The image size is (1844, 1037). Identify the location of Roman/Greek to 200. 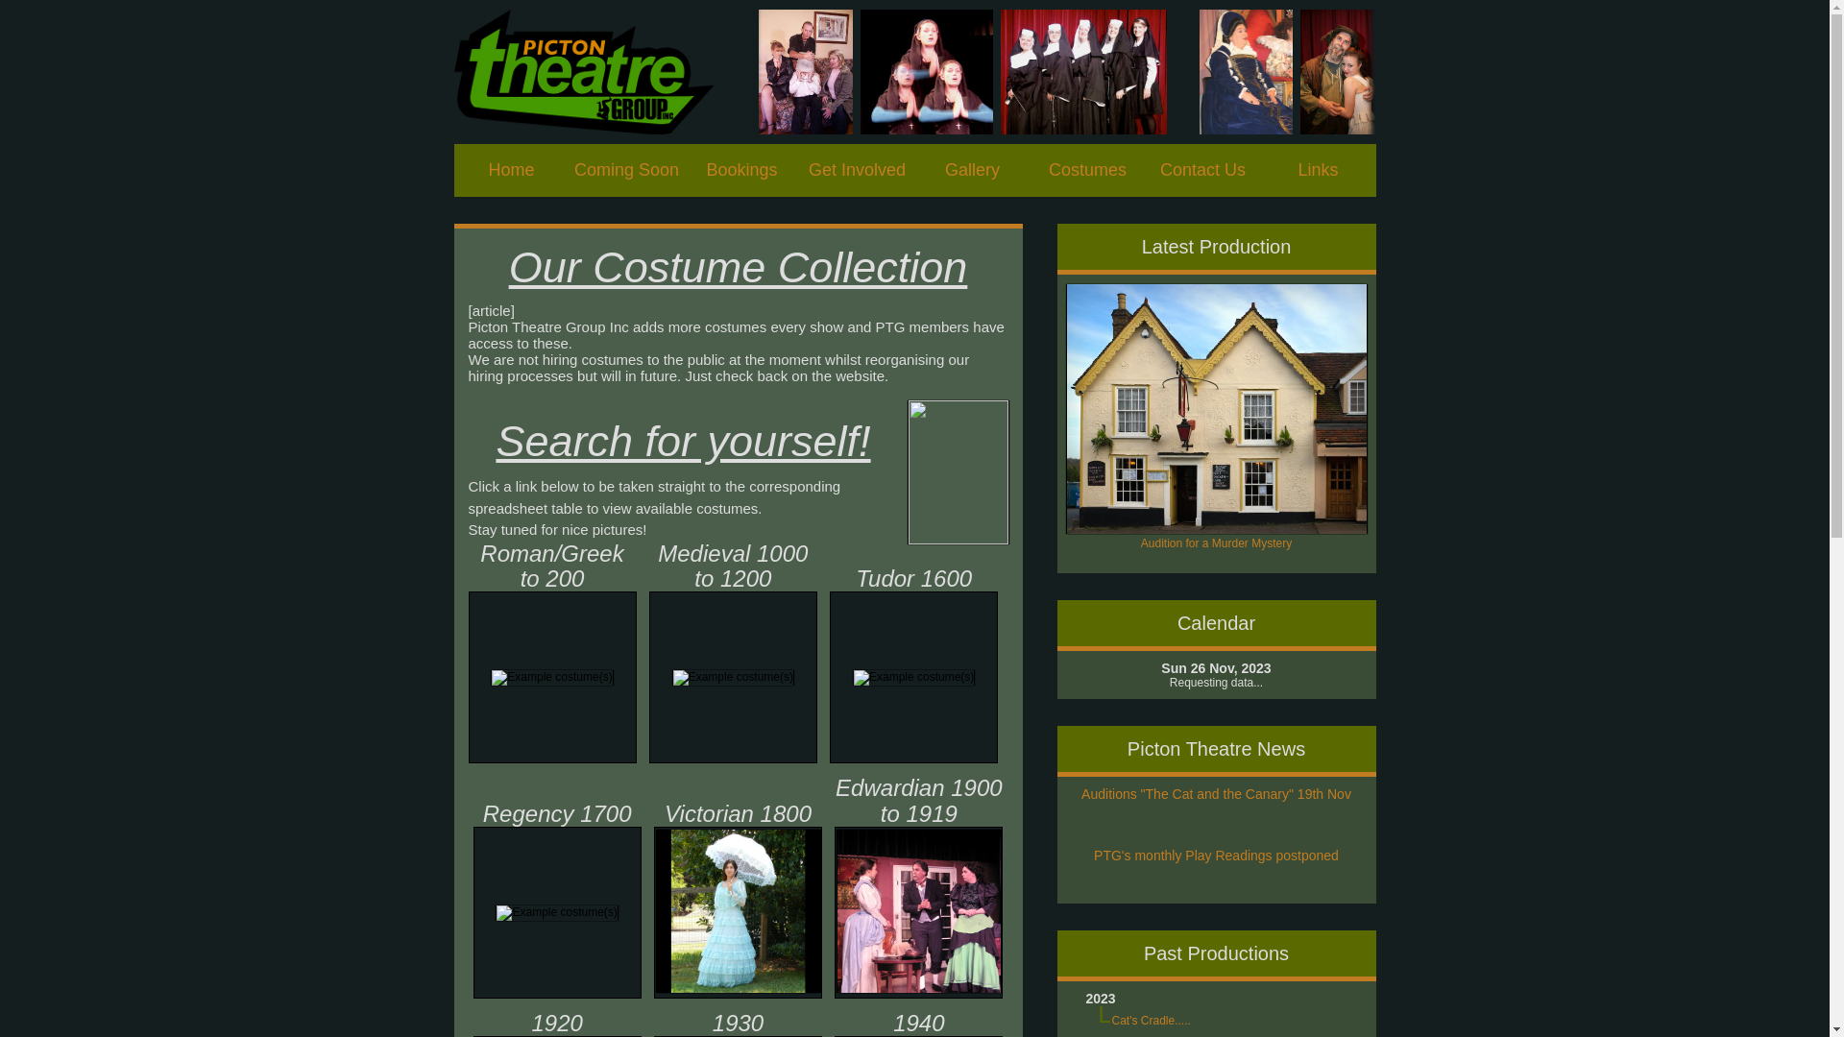
(551, 678).